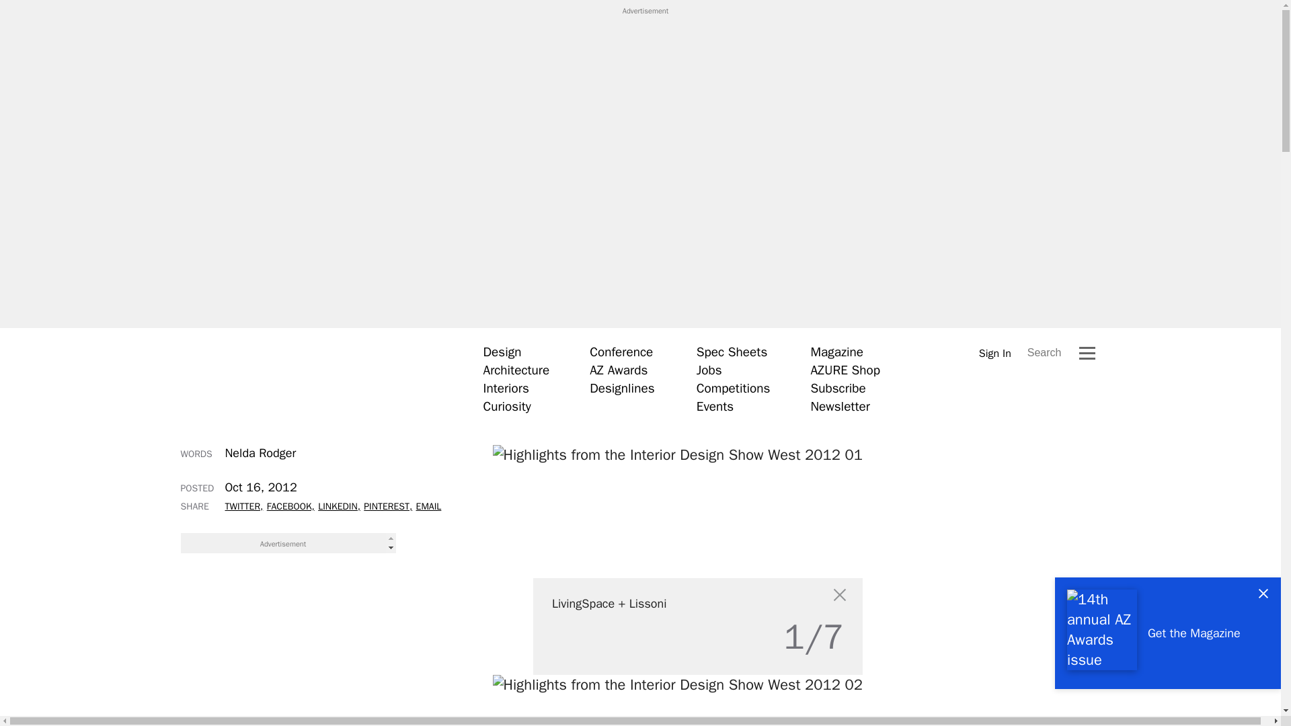  What do you see at coordinates (506, 388) in the screenshot?
I see `Interiors` at bounding box center [506, 388].